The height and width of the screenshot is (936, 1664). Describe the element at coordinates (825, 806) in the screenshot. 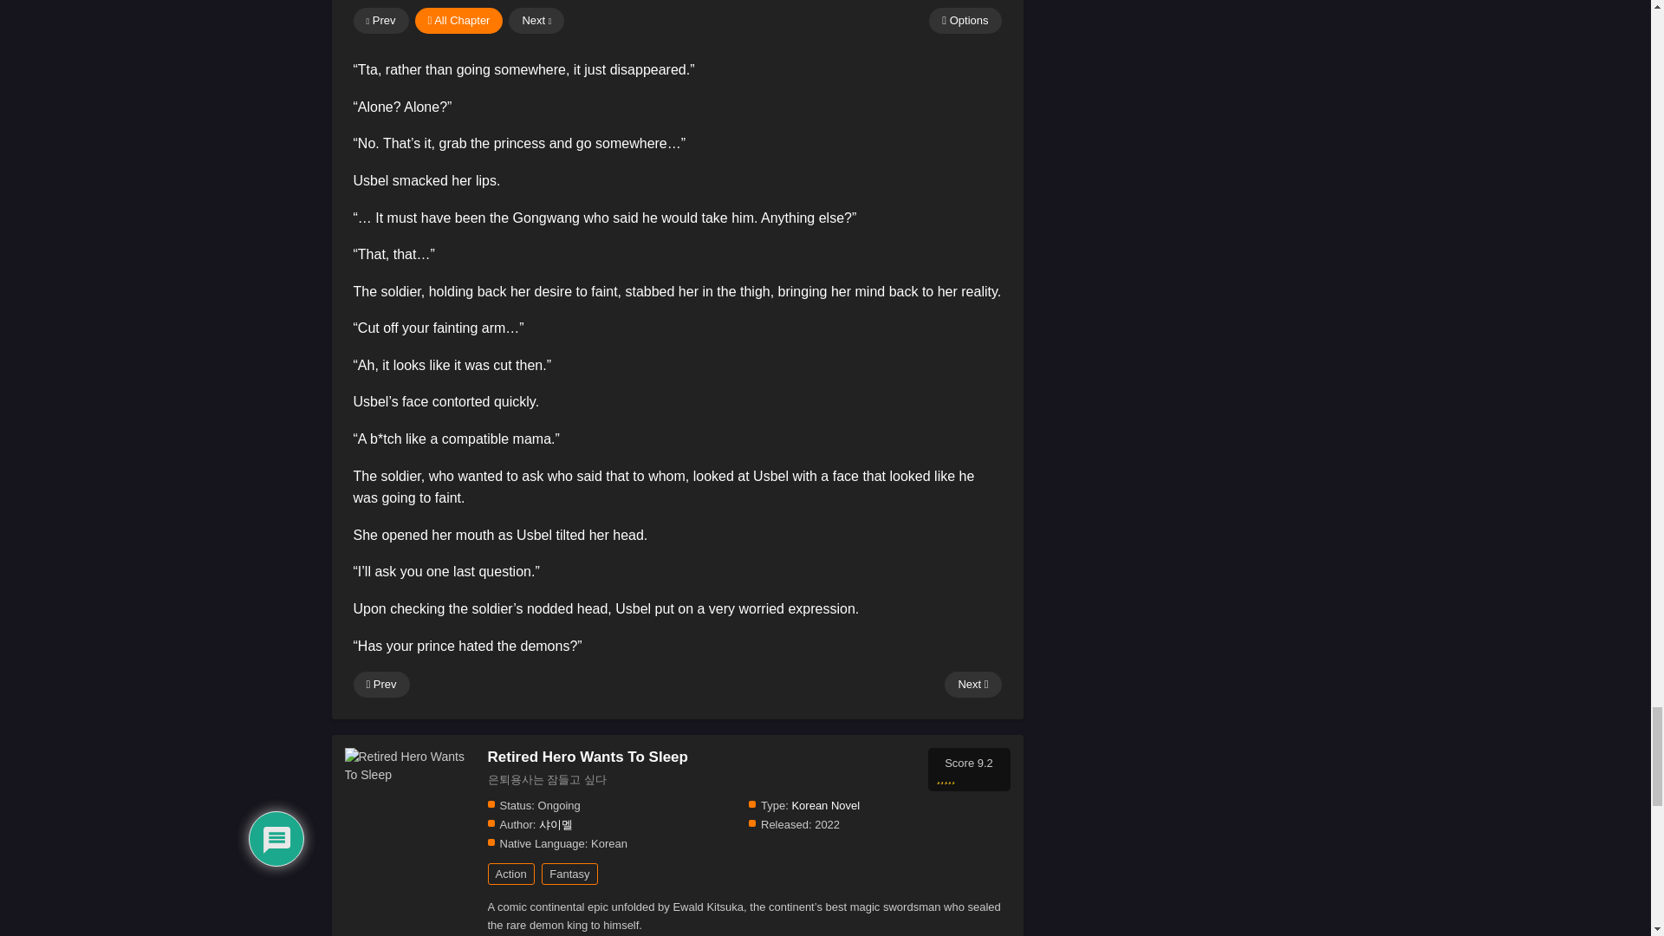

I see `Korean Novel` at that location.